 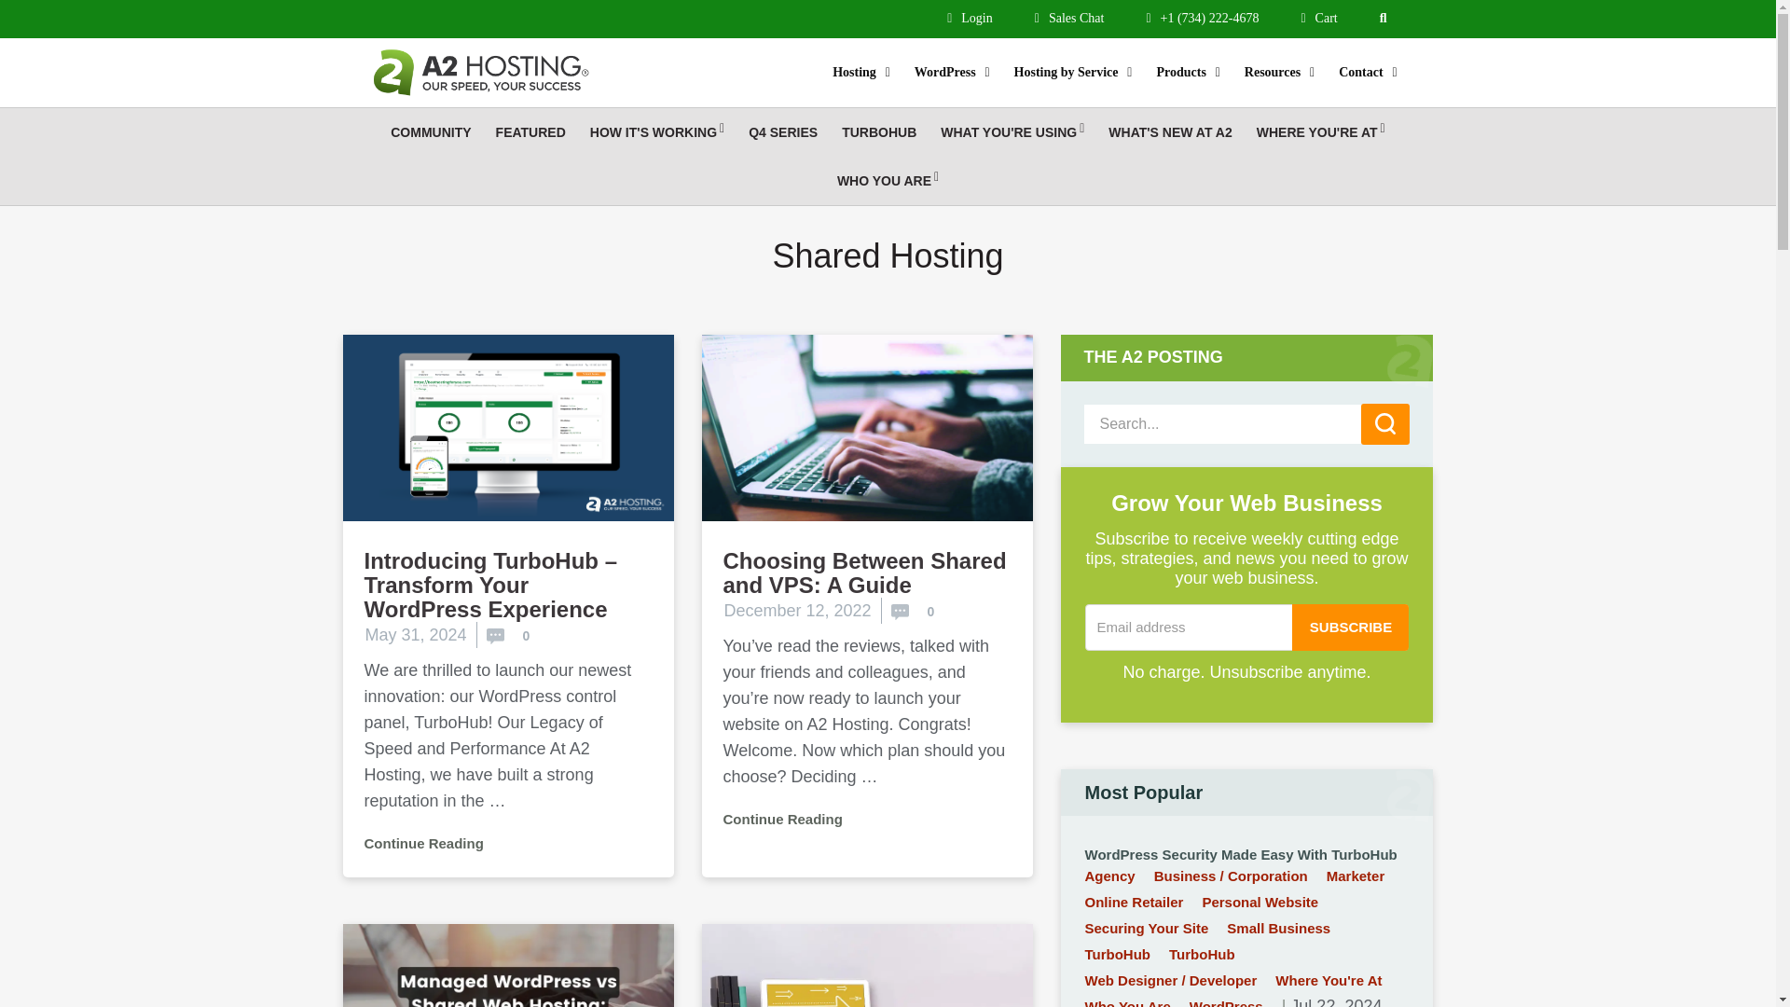 I want to click on My Cart, so click(x=1318, y=18).